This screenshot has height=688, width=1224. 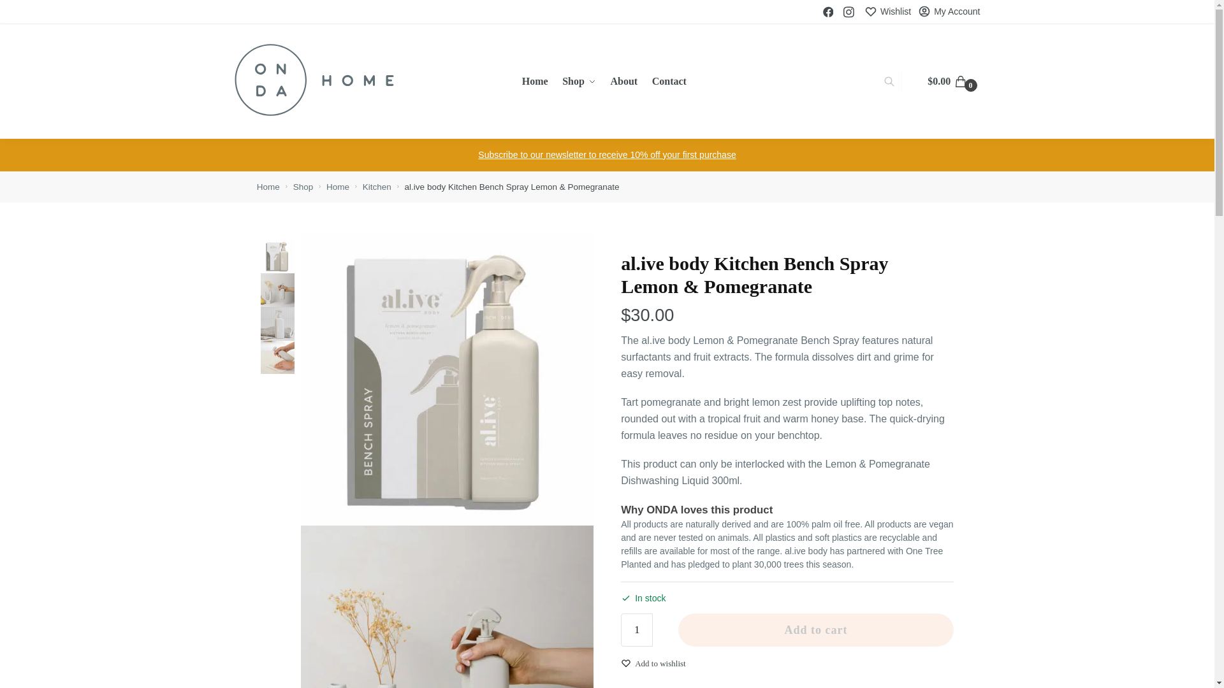 What do you see at coordinates (636, 630) in the screenshot?
I see `1` at bounding box center [636, 630].